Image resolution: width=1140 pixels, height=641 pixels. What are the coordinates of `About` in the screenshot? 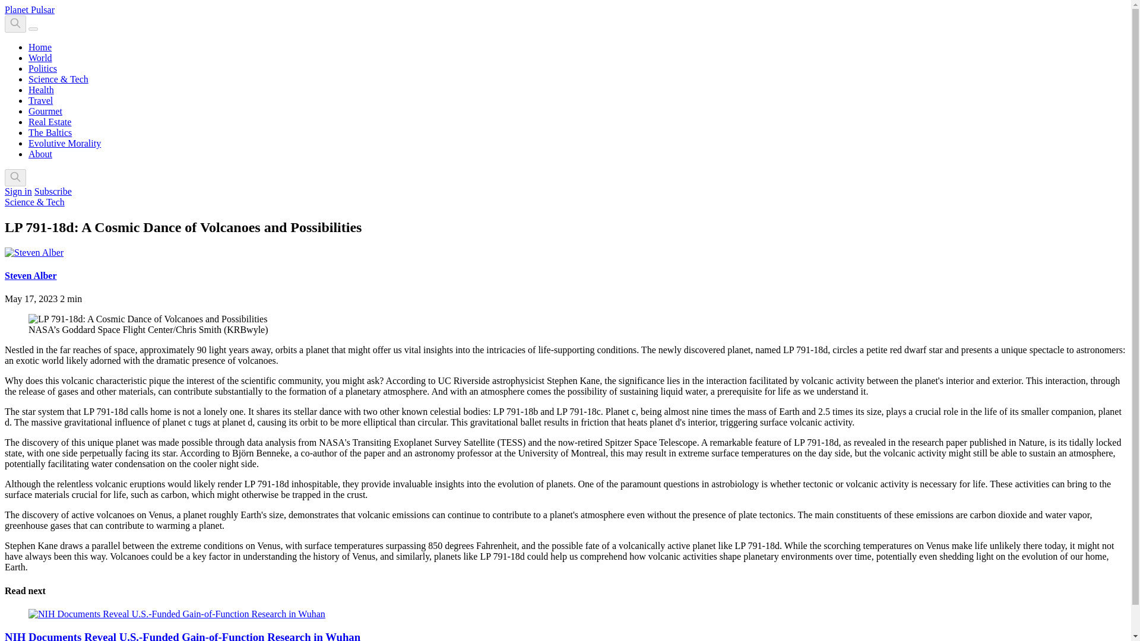 It's located at (40, 153).